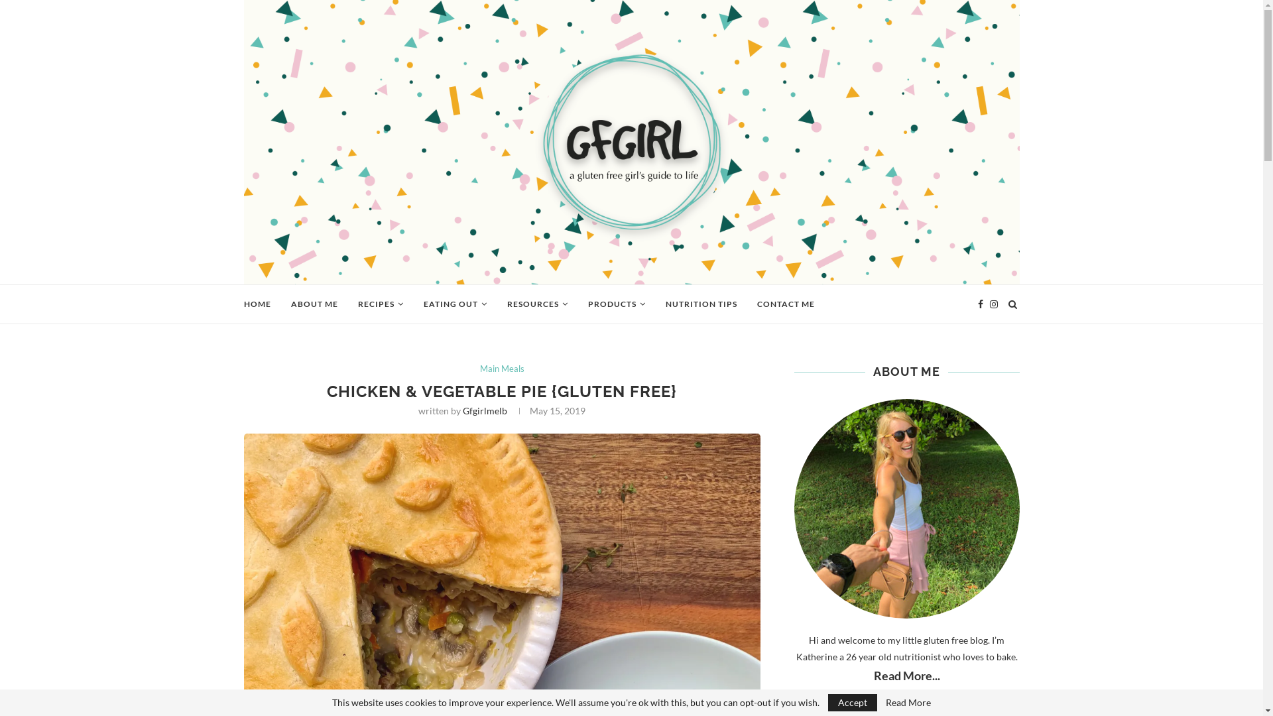  What do you see at coordinates (616, 304) in the screenshot?
I see `PRODUCTS` at bounding box center [616, 304].